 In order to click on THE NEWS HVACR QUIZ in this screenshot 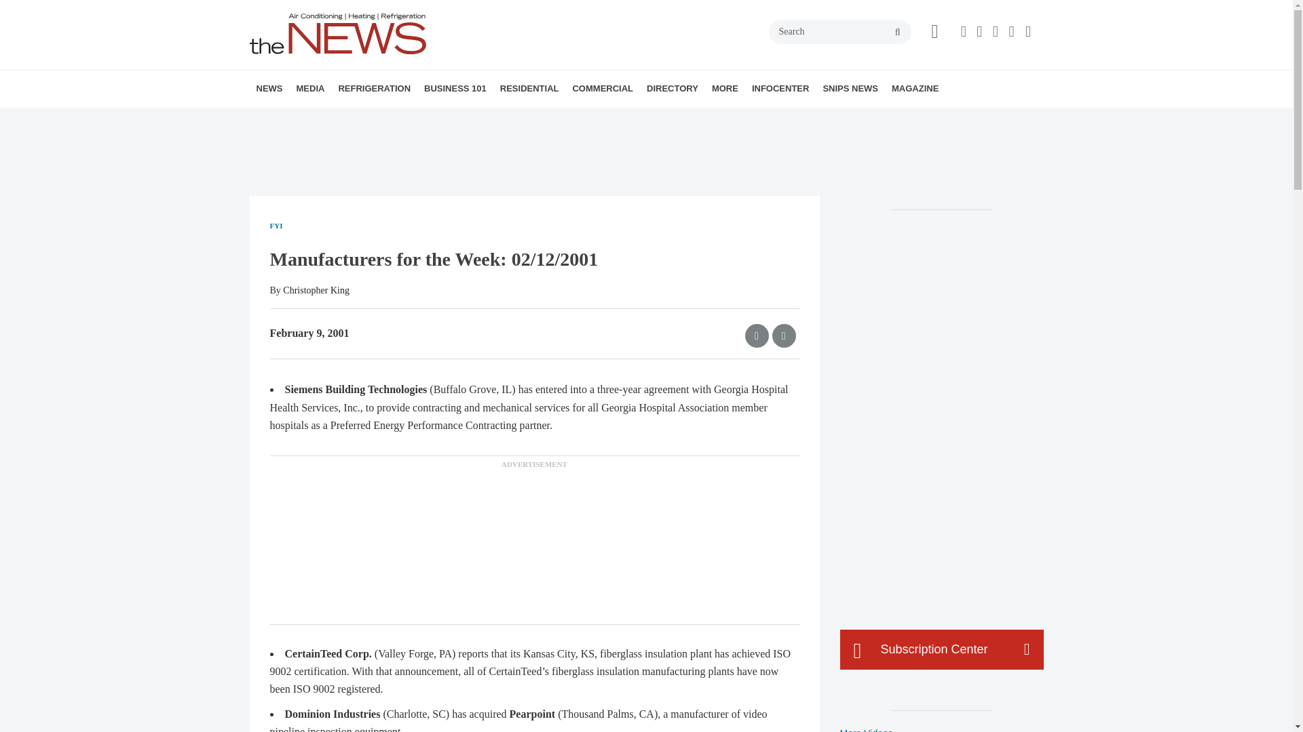, I will do `click(398, 119)`.